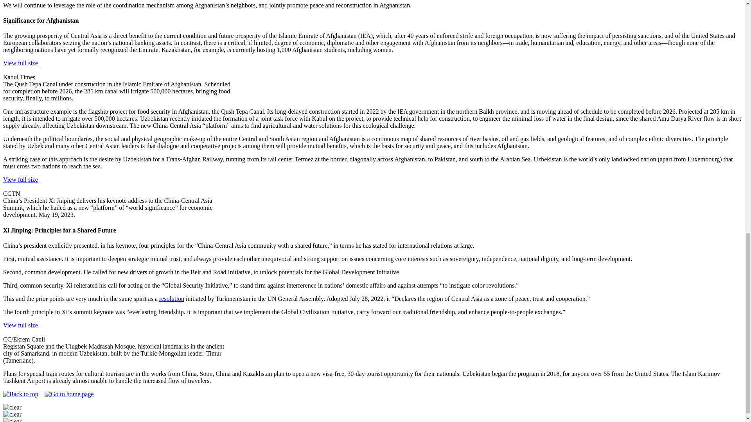  What do you see at coordinates (20, 183) in the screenshot?
I see `View full size` at bounding box center [20, 183].